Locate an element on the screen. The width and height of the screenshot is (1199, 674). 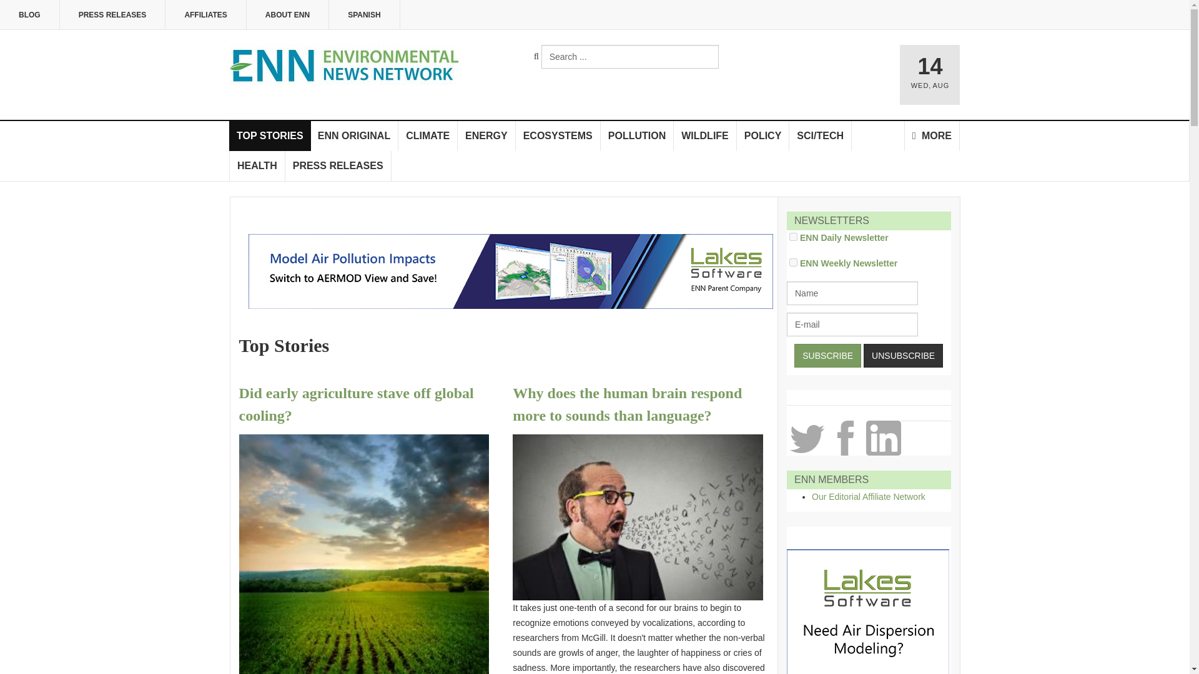
E-mail is located at coordinates (852, 325).